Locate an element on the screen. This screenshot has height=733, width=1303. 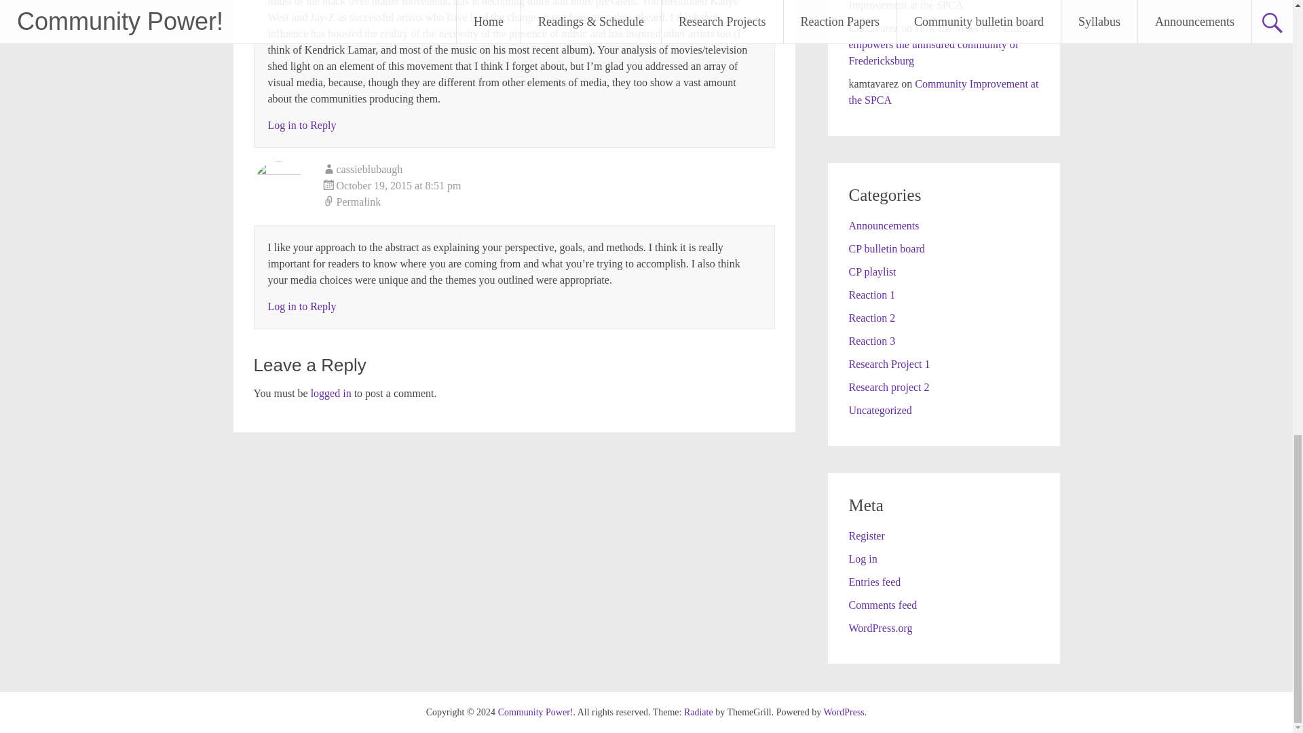
Permalink is located at coordinates (548, 202).